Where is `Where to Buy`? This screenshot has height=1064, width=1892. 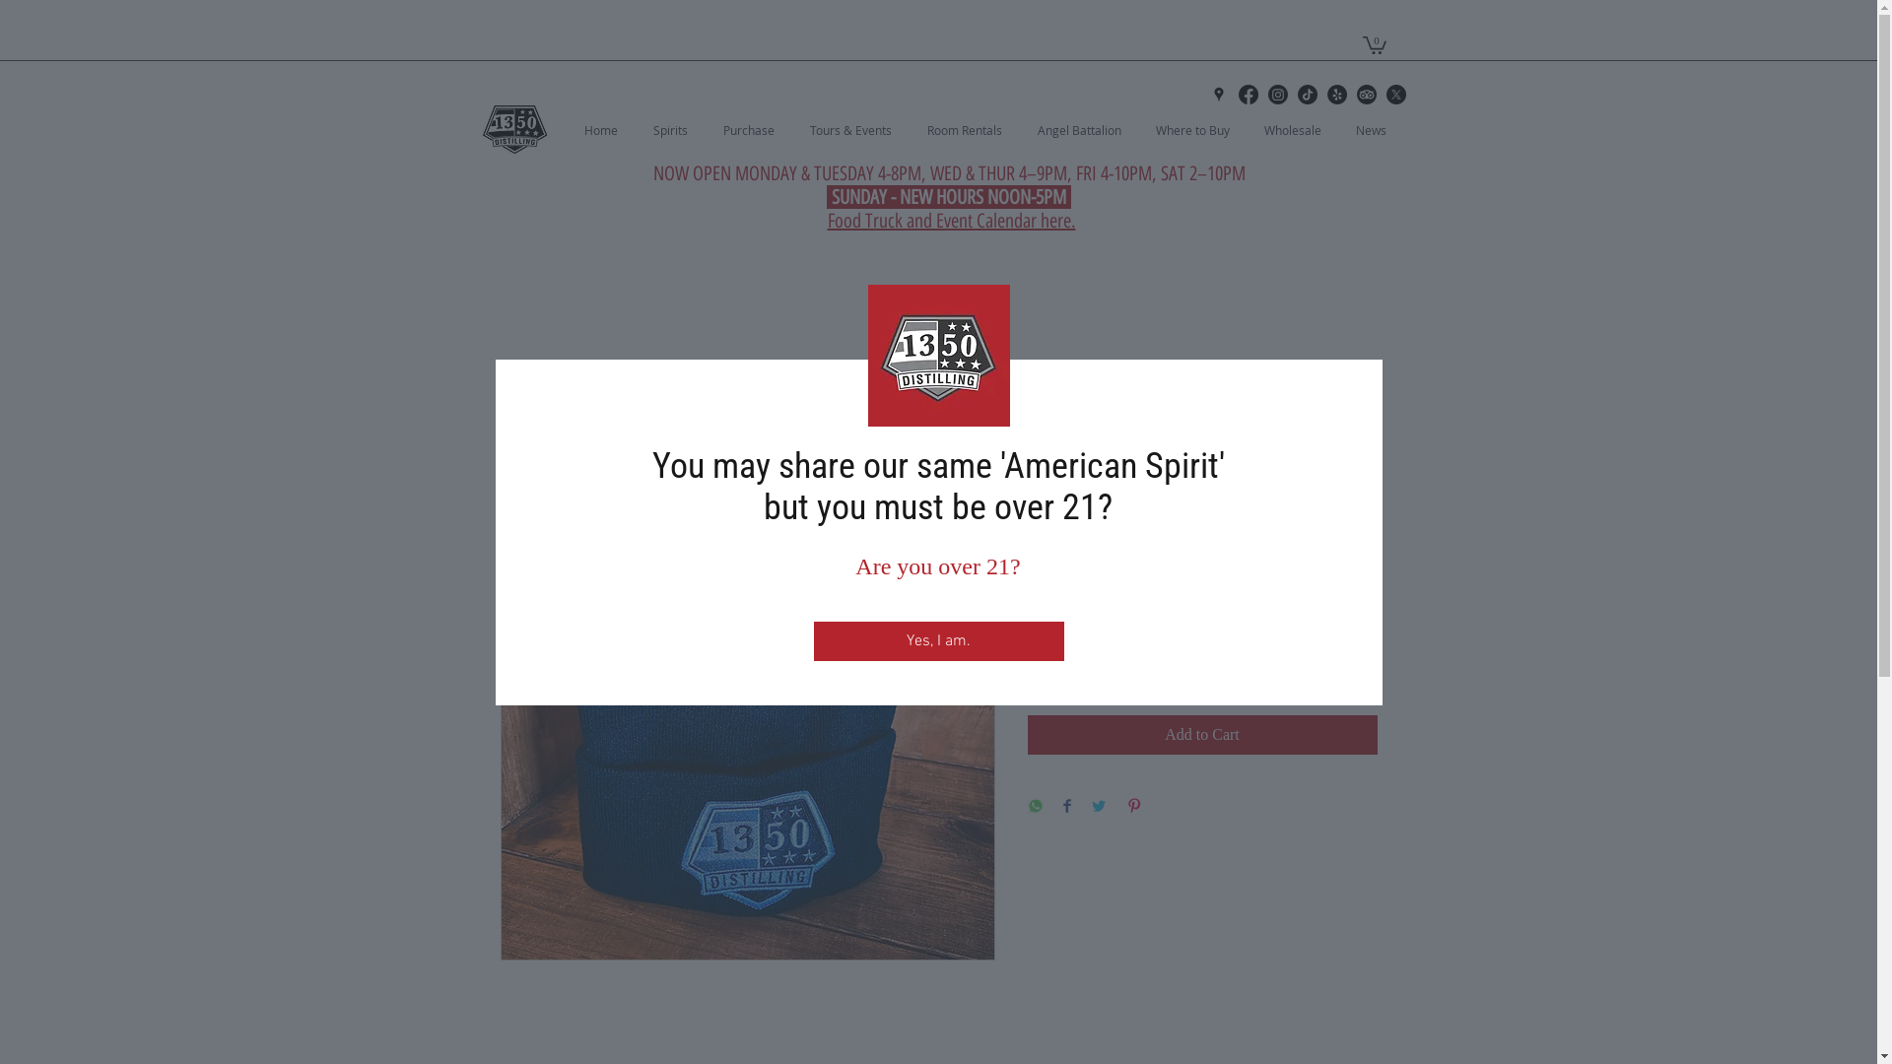
Where to Buy is located at coordinates (1199, 130).